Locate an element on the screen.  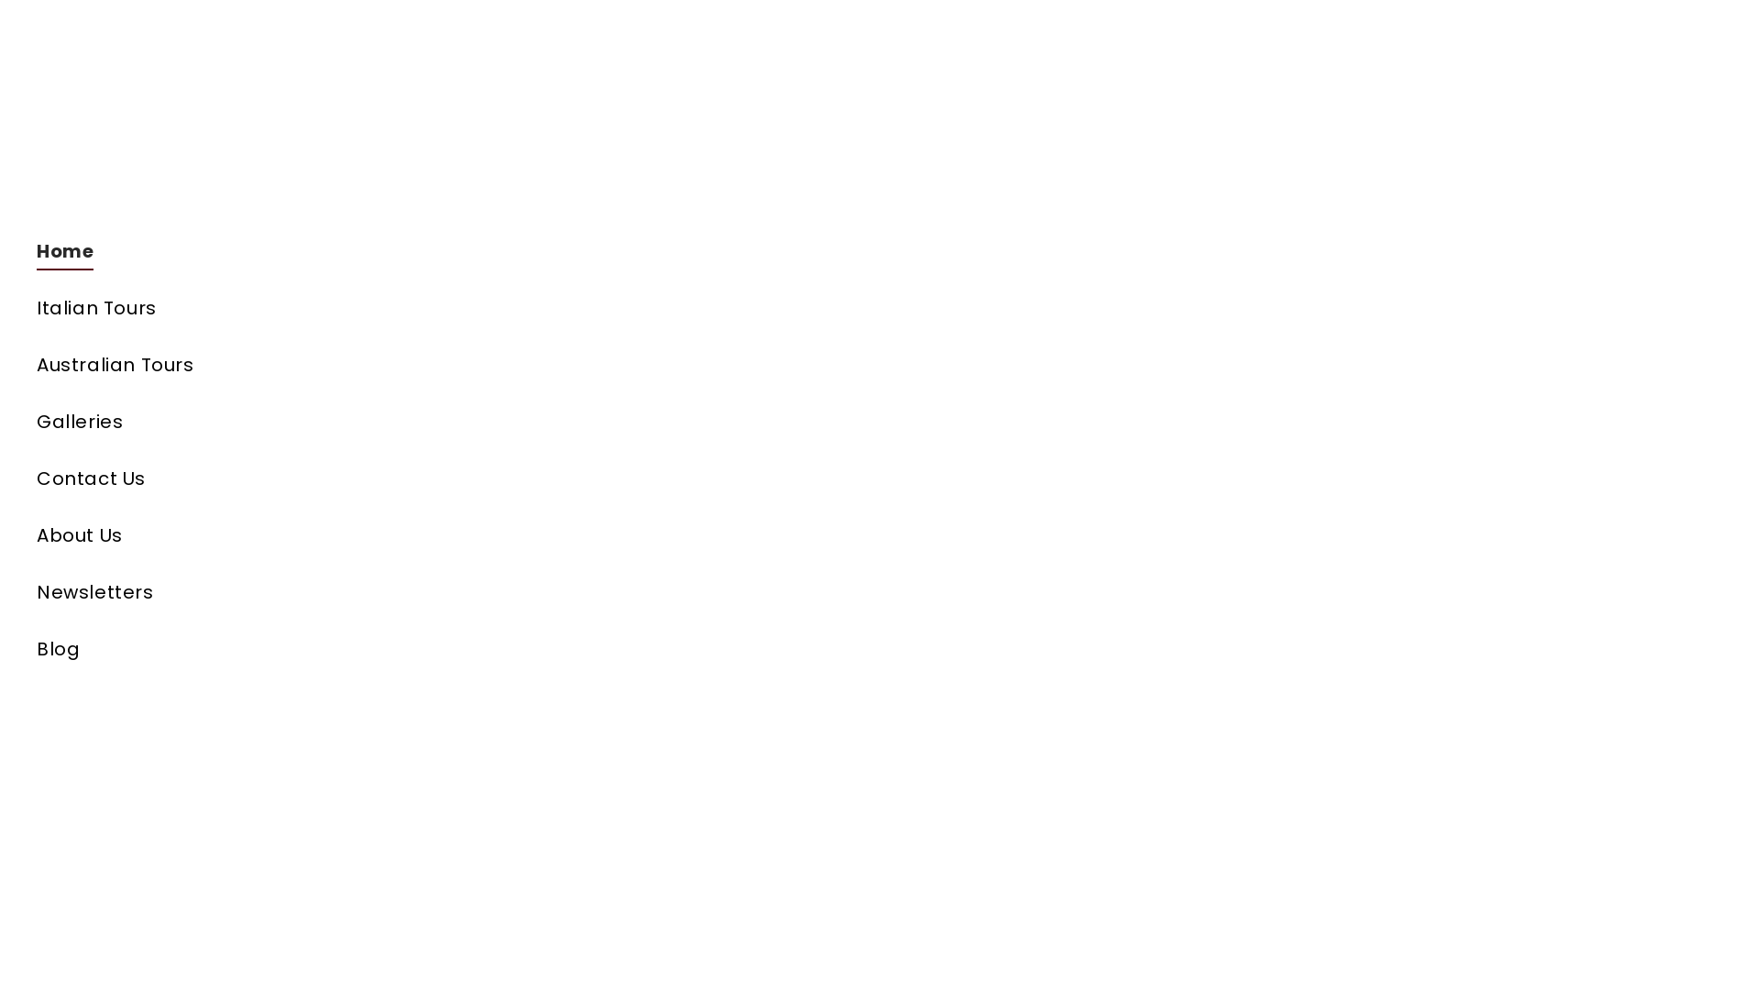
Newsletters is located at coordinates (431, 592).